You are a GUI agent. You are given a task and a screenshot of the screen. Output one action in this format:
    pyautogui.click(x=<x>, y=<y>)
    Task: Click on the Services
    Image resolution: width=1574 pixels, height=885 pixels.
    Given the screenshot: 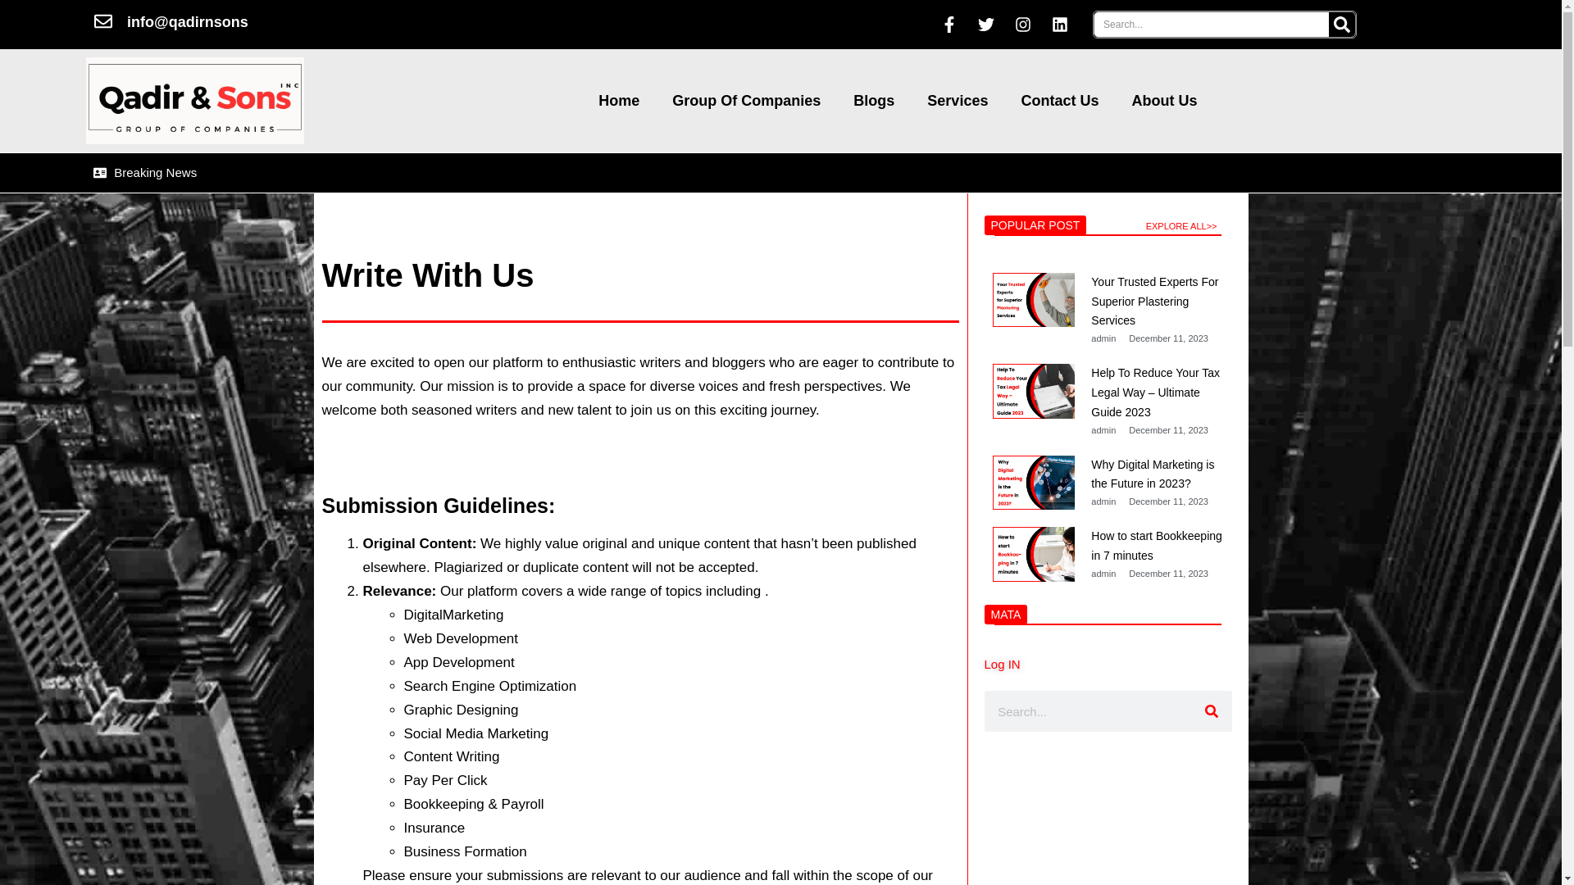 What is the action you would take?
    pyautogui.click(x=958, y=100)
    